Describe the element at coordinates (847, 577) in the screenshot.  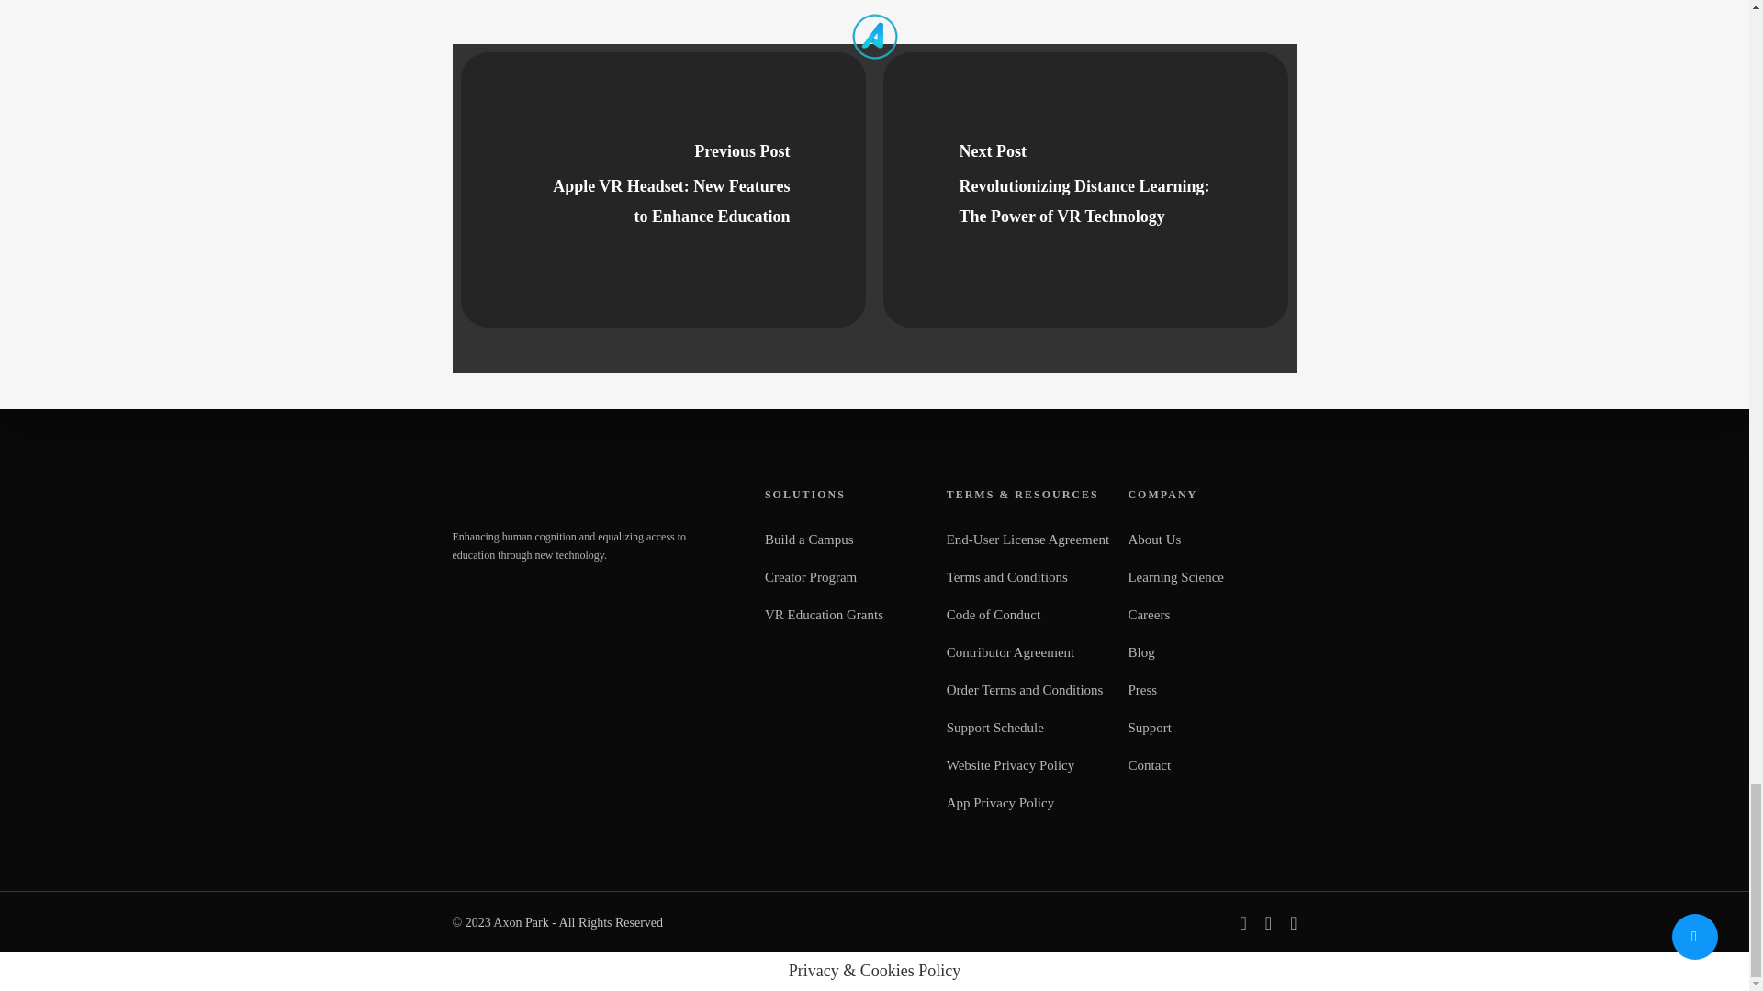
I see `Creator Program` at that location.